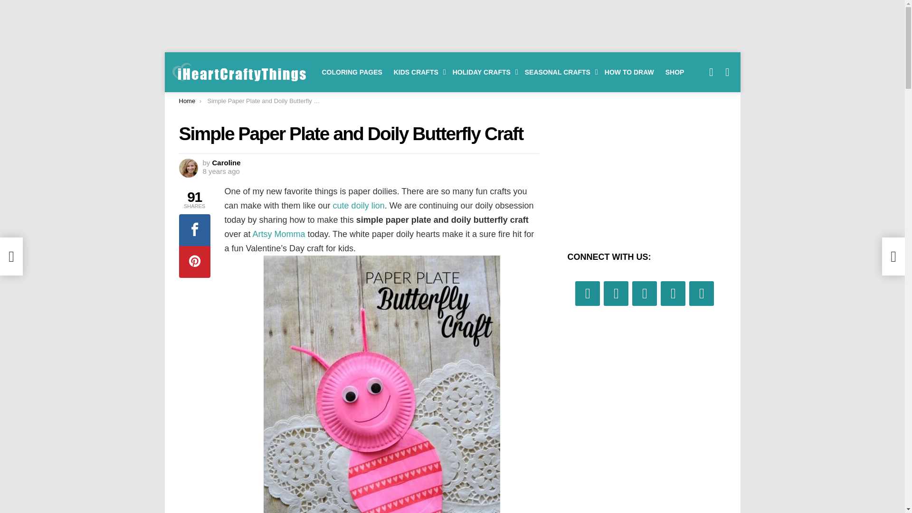 This screenshot has height=513, width=912. What do you see at coordinates (728, 72) in the screenshot?
I see `FOLLOW US` at bounding box center [728, 72].